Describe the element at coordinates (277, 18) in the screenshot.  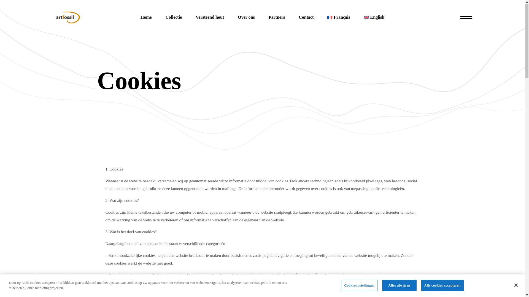
I see `Partners` at that location.